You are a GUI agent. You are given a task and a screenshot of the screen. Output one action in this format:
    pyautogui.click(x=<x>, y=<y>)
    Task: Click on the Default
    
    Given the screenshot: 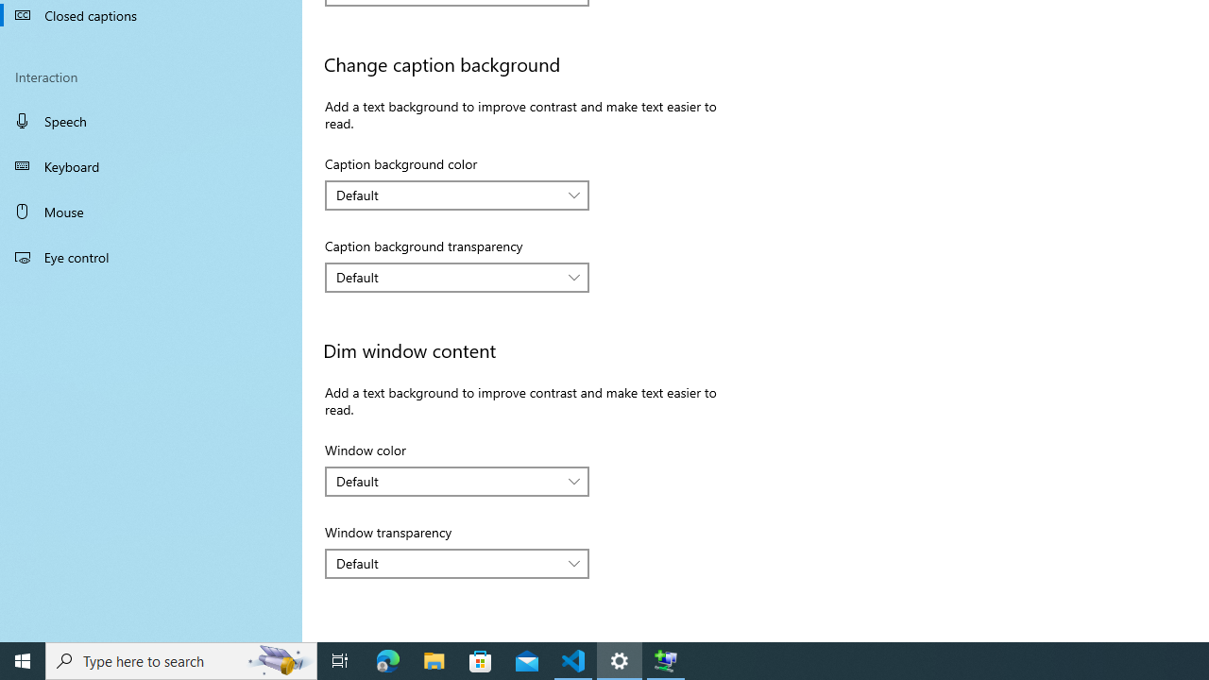 What is the action you would take?
    pyautogui.click(x=447, y=563)
    